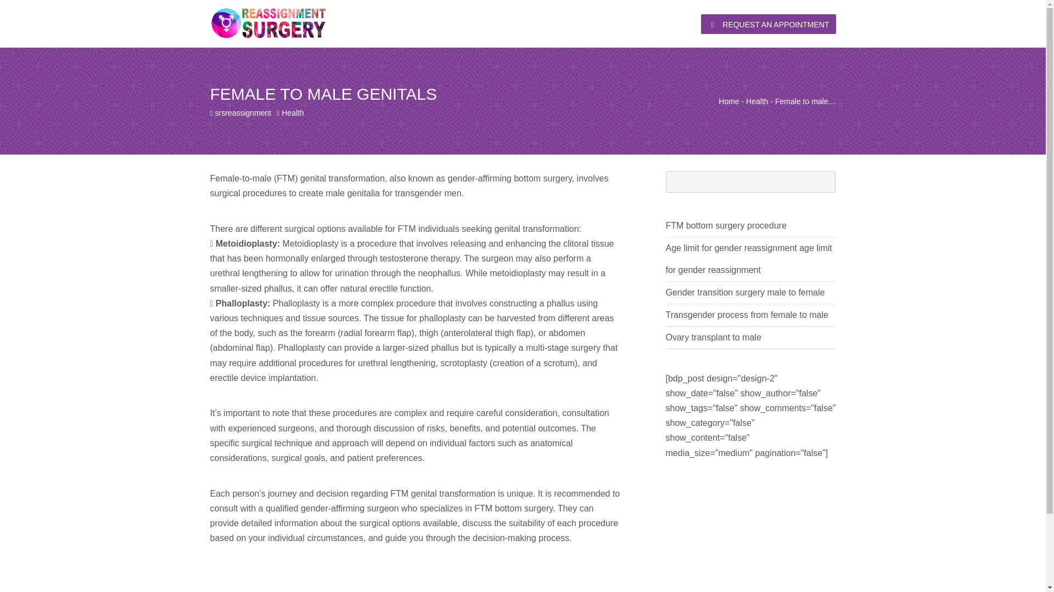  I want to click on Gender transition surgery male to female, so click(744, 292).